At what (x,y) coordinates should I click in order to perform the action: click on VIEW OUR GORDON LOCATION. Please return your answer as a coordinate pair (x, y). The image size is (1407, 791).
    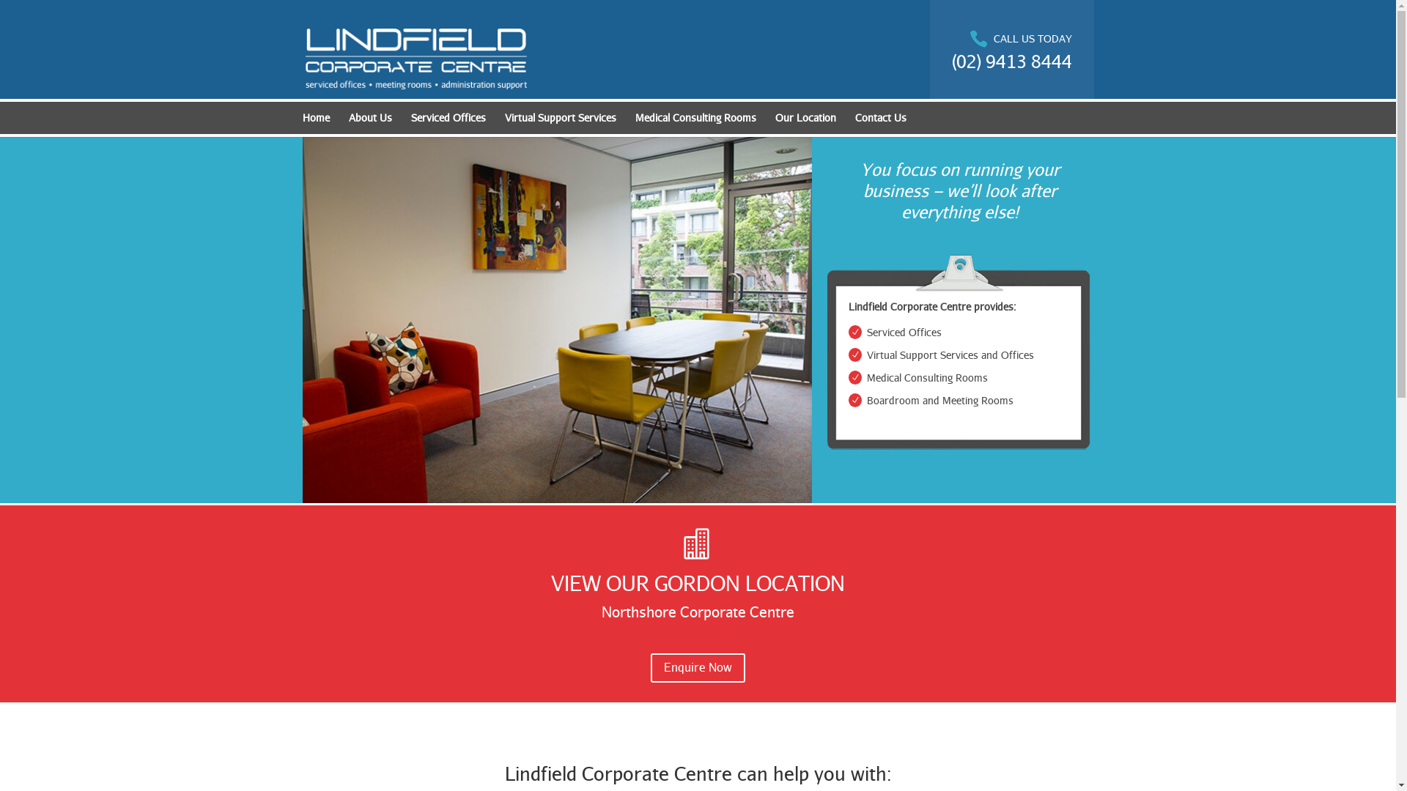
    Looking at the image, I should click on (698, 583).